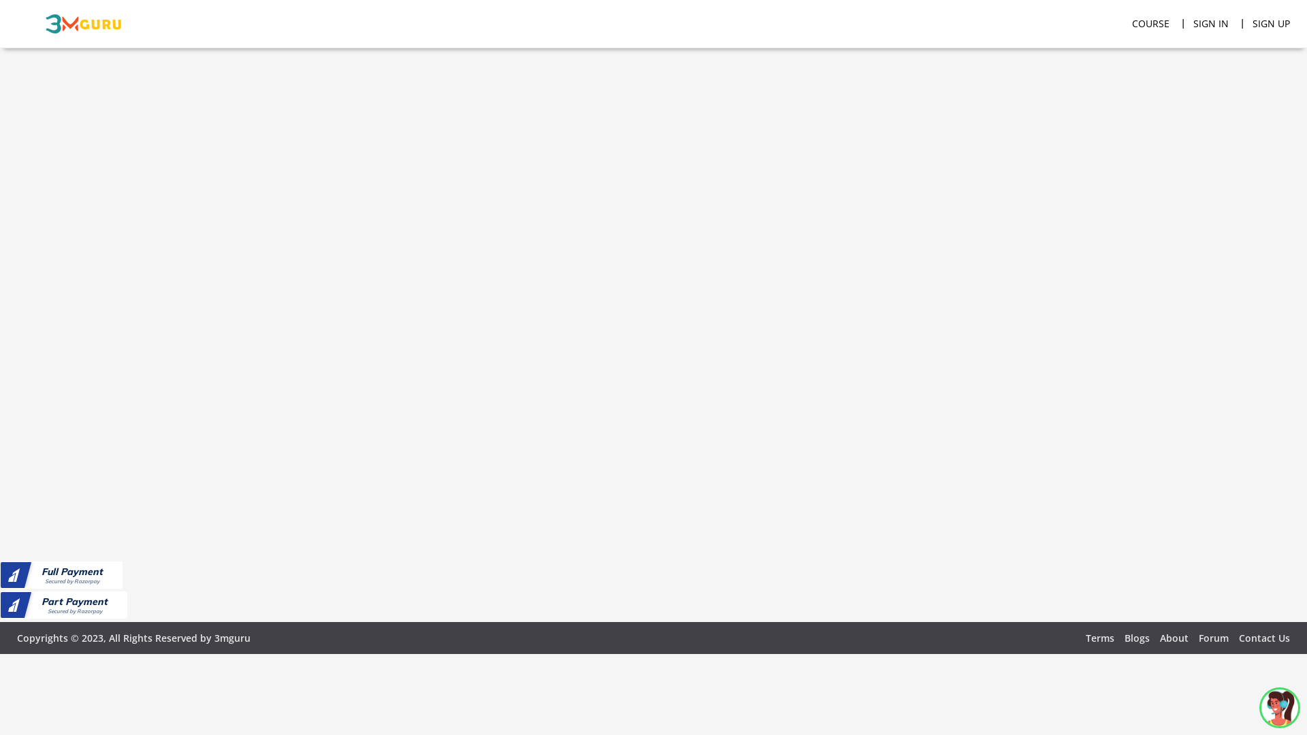 This screenshot has width=1307, height=735. Describe the element at coordinates (1266, 24) in the screenshot. I see `SIGN UP` at that location.